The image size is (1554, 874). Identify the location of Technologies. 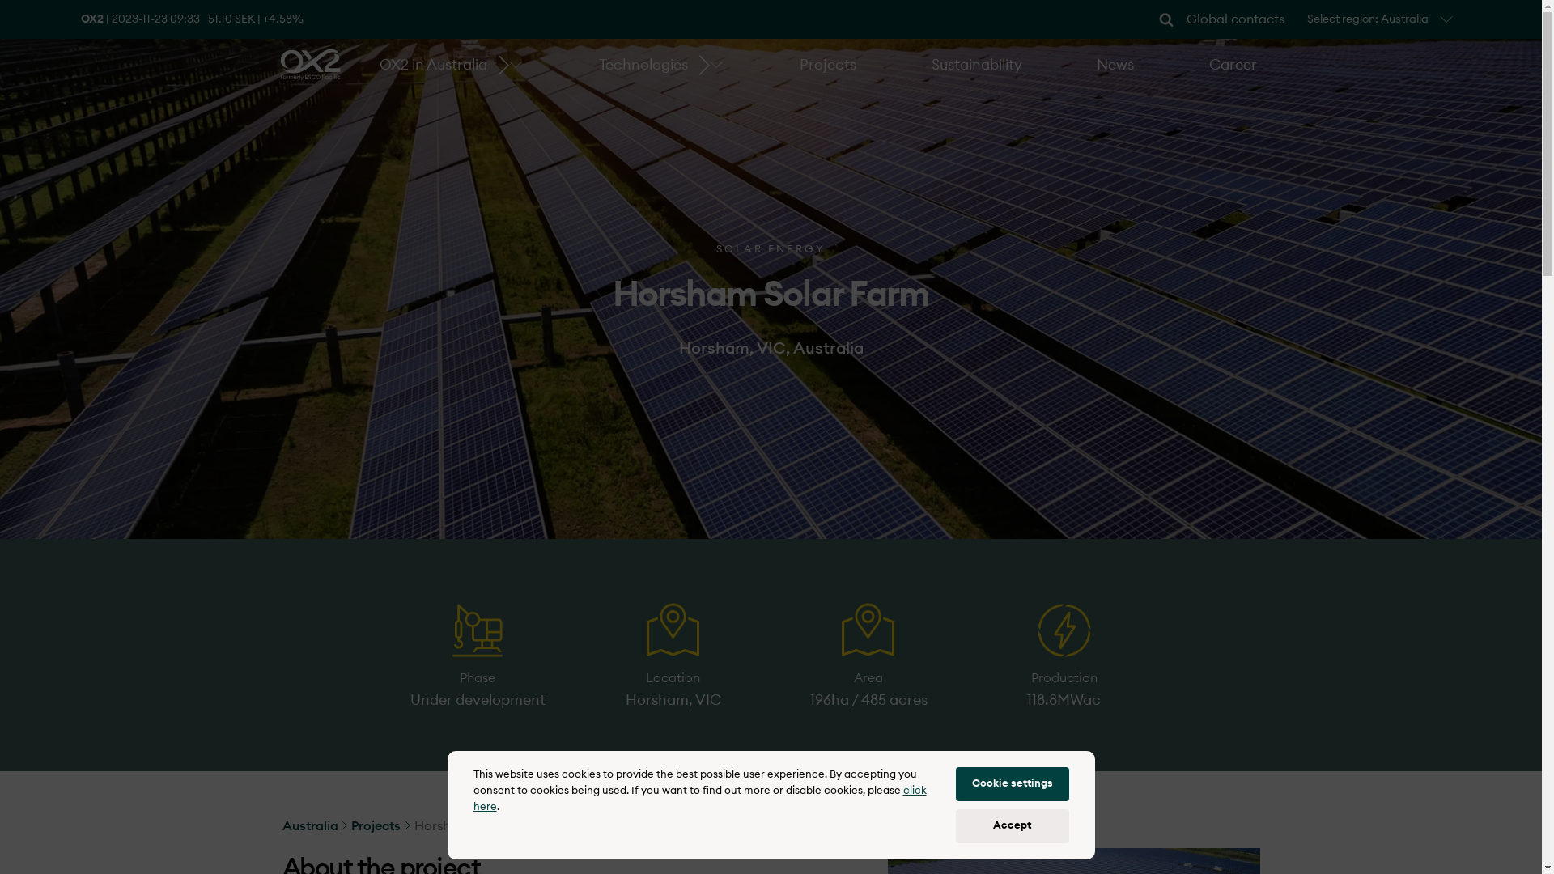
(643, 65).